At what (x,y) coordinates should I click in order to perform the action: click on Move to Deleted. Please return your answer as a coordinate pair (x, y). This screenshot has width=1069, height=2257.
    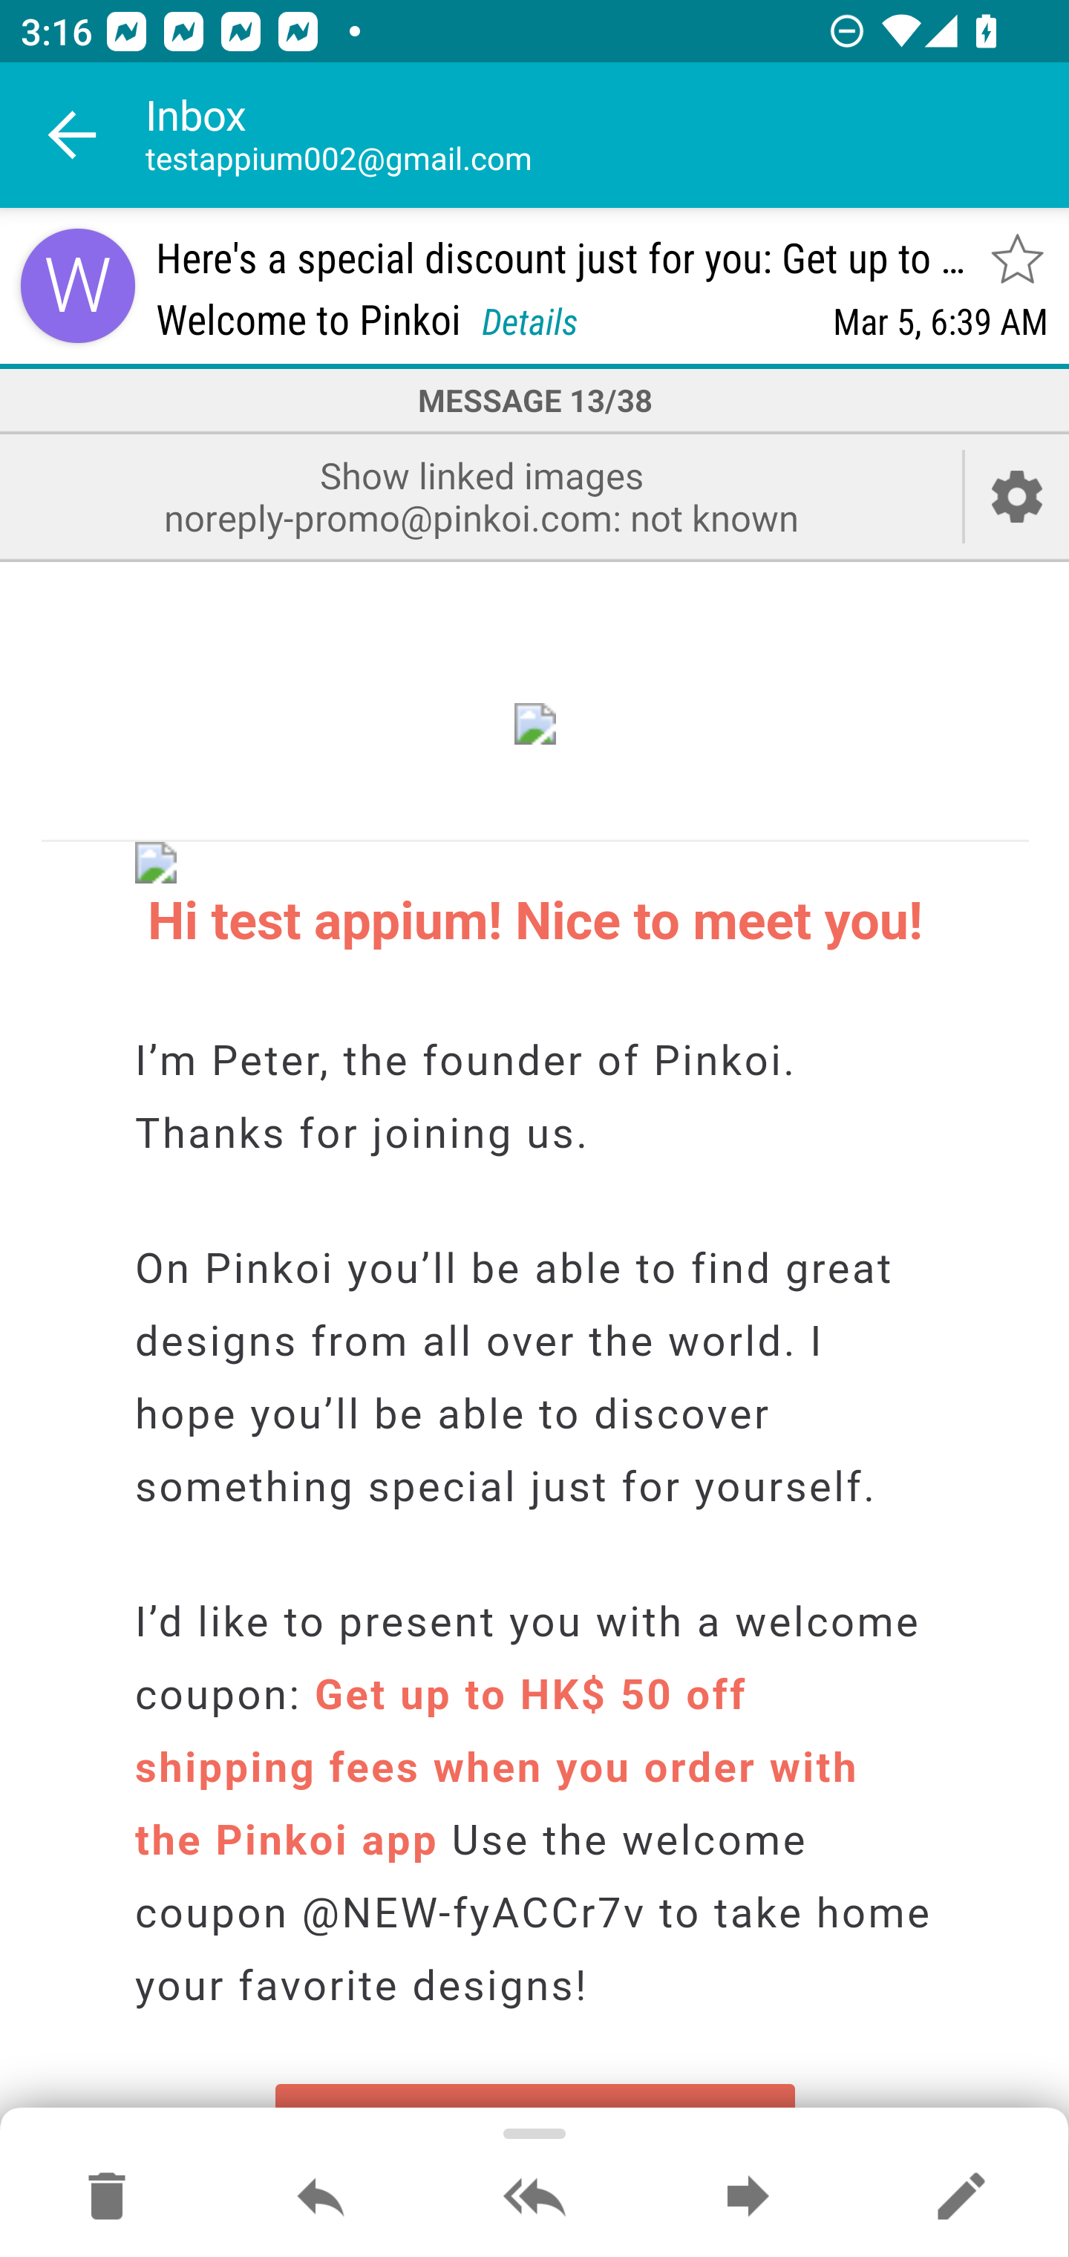
    Looking at the image, I should click on (107, 2198).